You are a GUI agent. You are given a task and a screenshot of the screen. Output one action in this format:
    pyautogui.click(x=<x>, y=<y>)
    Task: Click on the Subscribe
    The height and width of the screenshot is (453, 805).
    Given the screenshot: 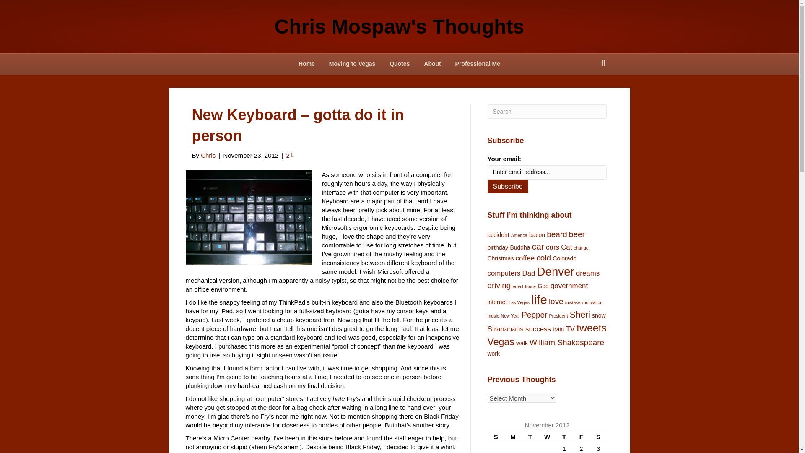 What is the action you would take?
    pyautogui.click(x=507, y=186)
    